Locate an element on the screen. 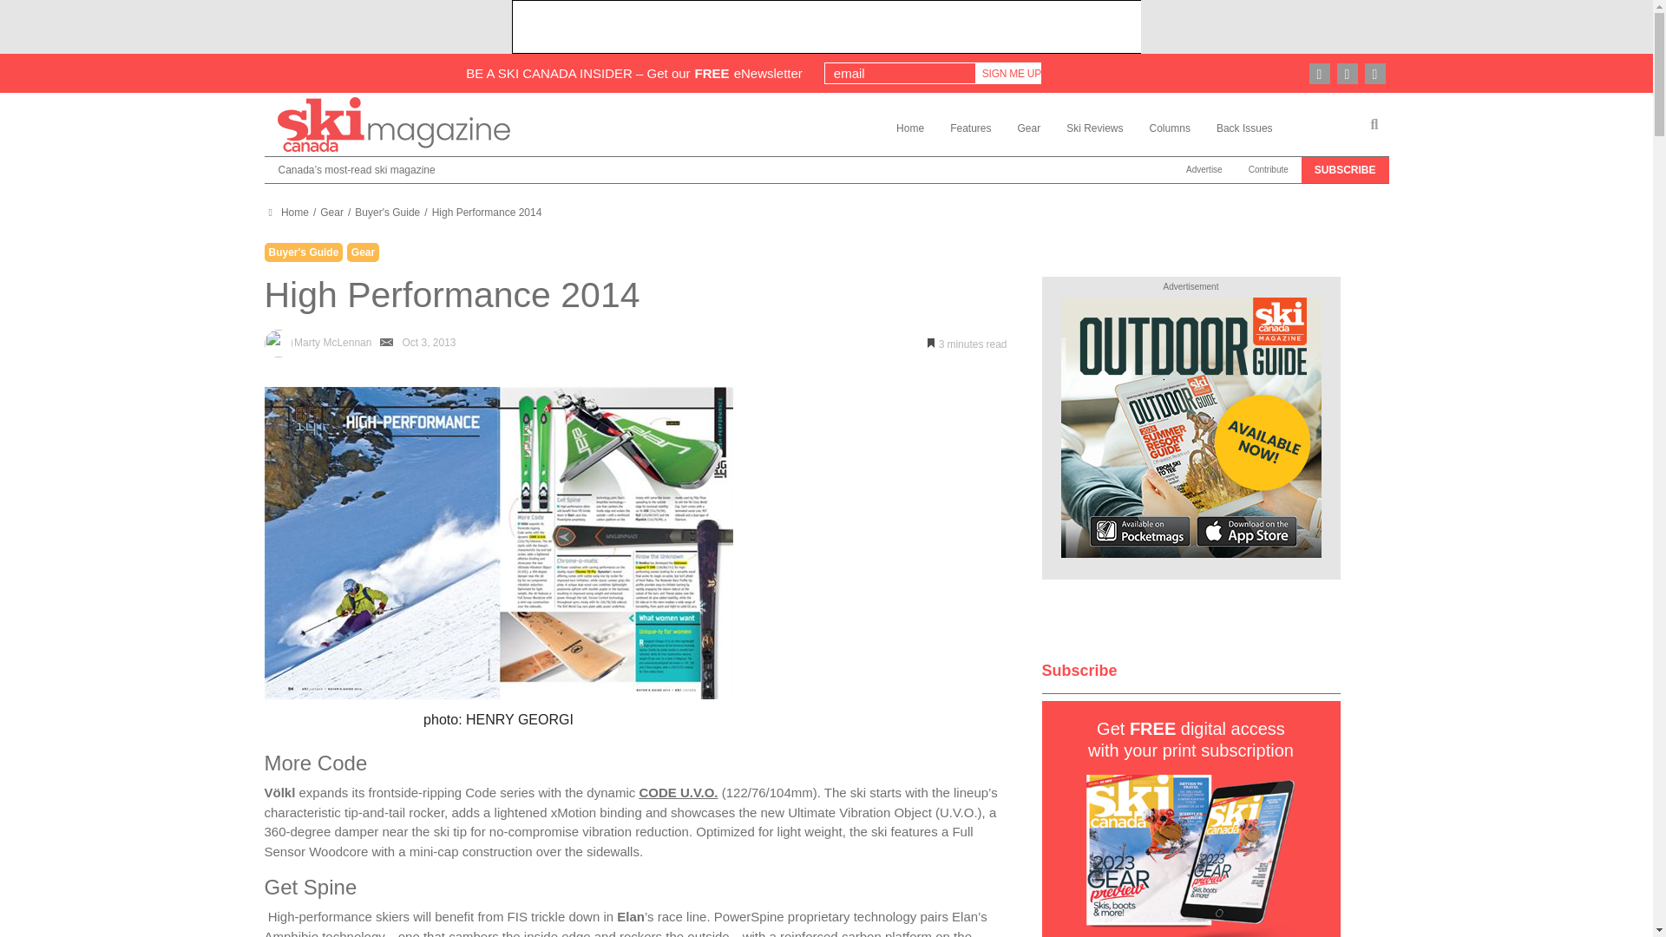 This screenshot has height=937, width=1666. Home is located at coordinates (909, 128).